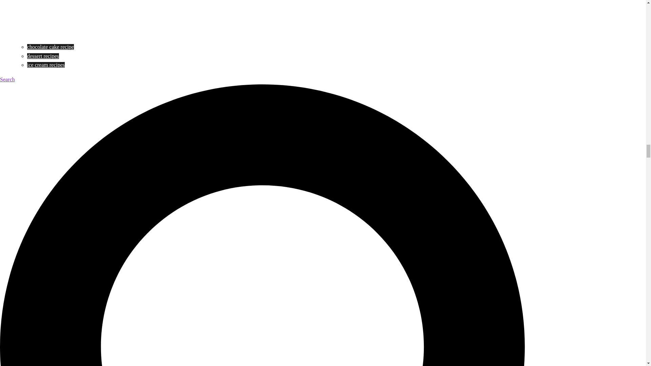 The height and width of the screenshot is (366, 651). I want to click on dessert recipes, so click(43, 56).